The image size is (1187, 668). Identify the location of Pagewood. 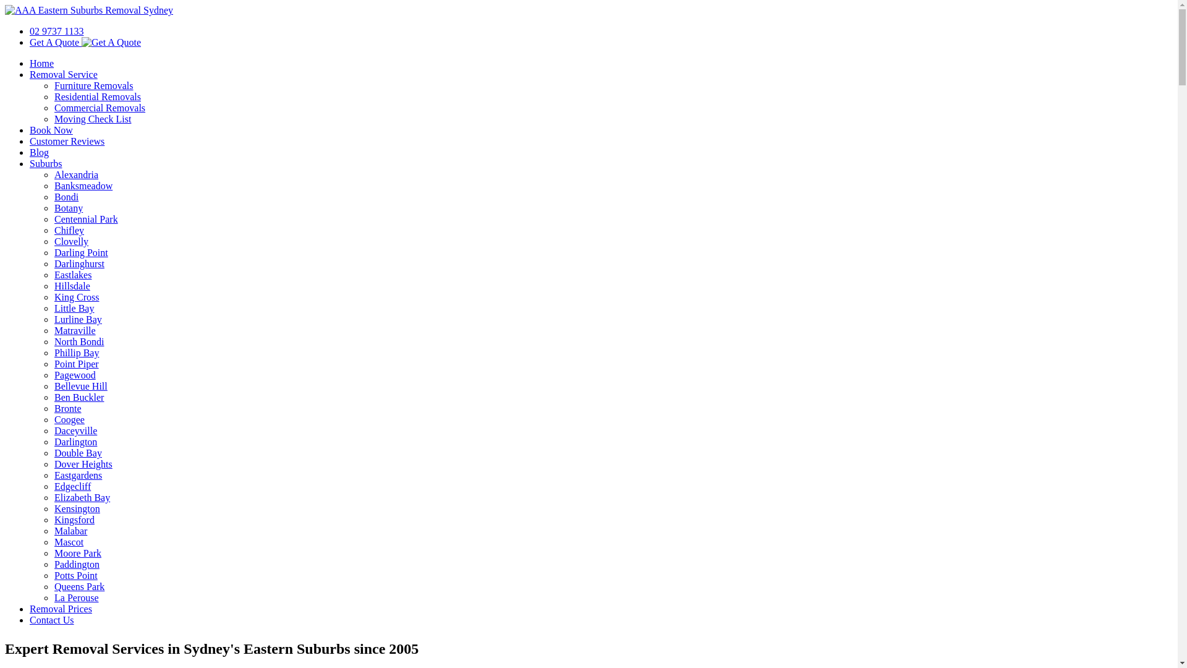
(75, 375).